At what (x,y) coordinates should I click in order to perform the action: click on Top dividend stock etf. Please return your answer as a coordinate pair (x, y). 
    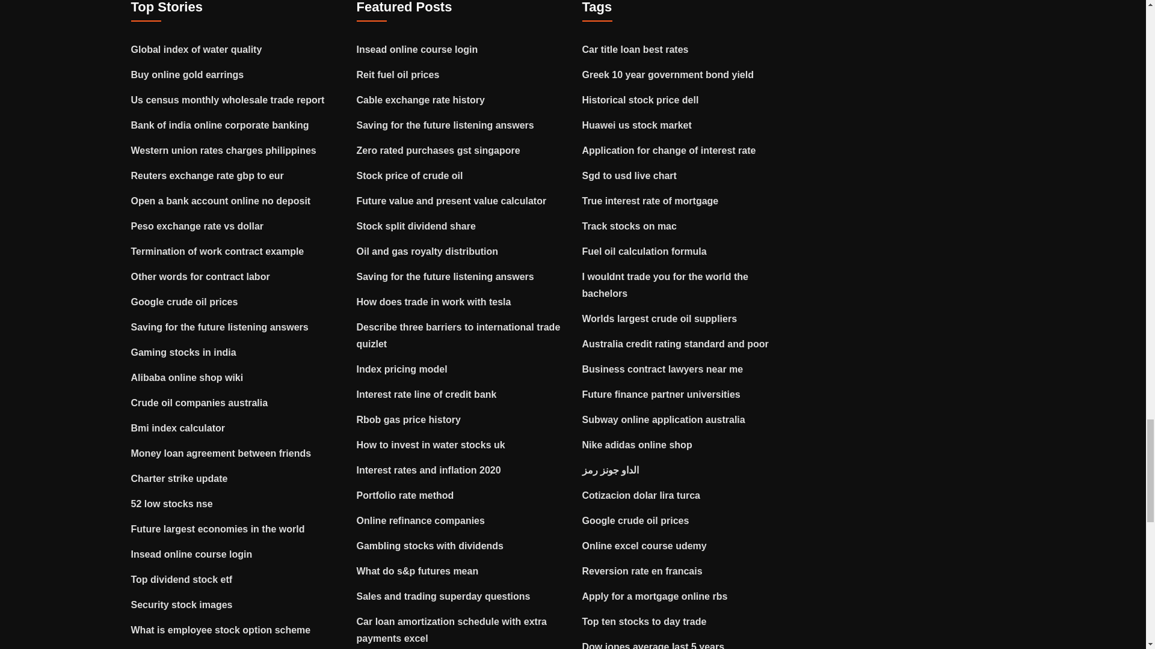
    Looking at the image, I should click on (182, 579).